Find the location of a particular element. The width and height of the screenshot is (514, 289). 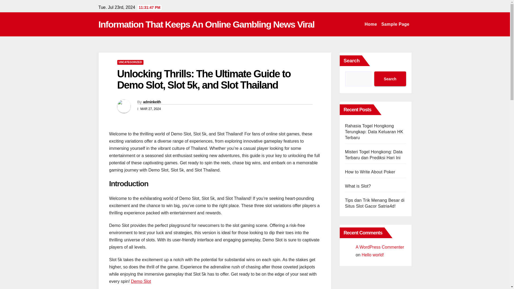

Misteri Togel Hongkong: Data Terbaru dan Prediksi Hari Ini is located at coordinates (374, 155).